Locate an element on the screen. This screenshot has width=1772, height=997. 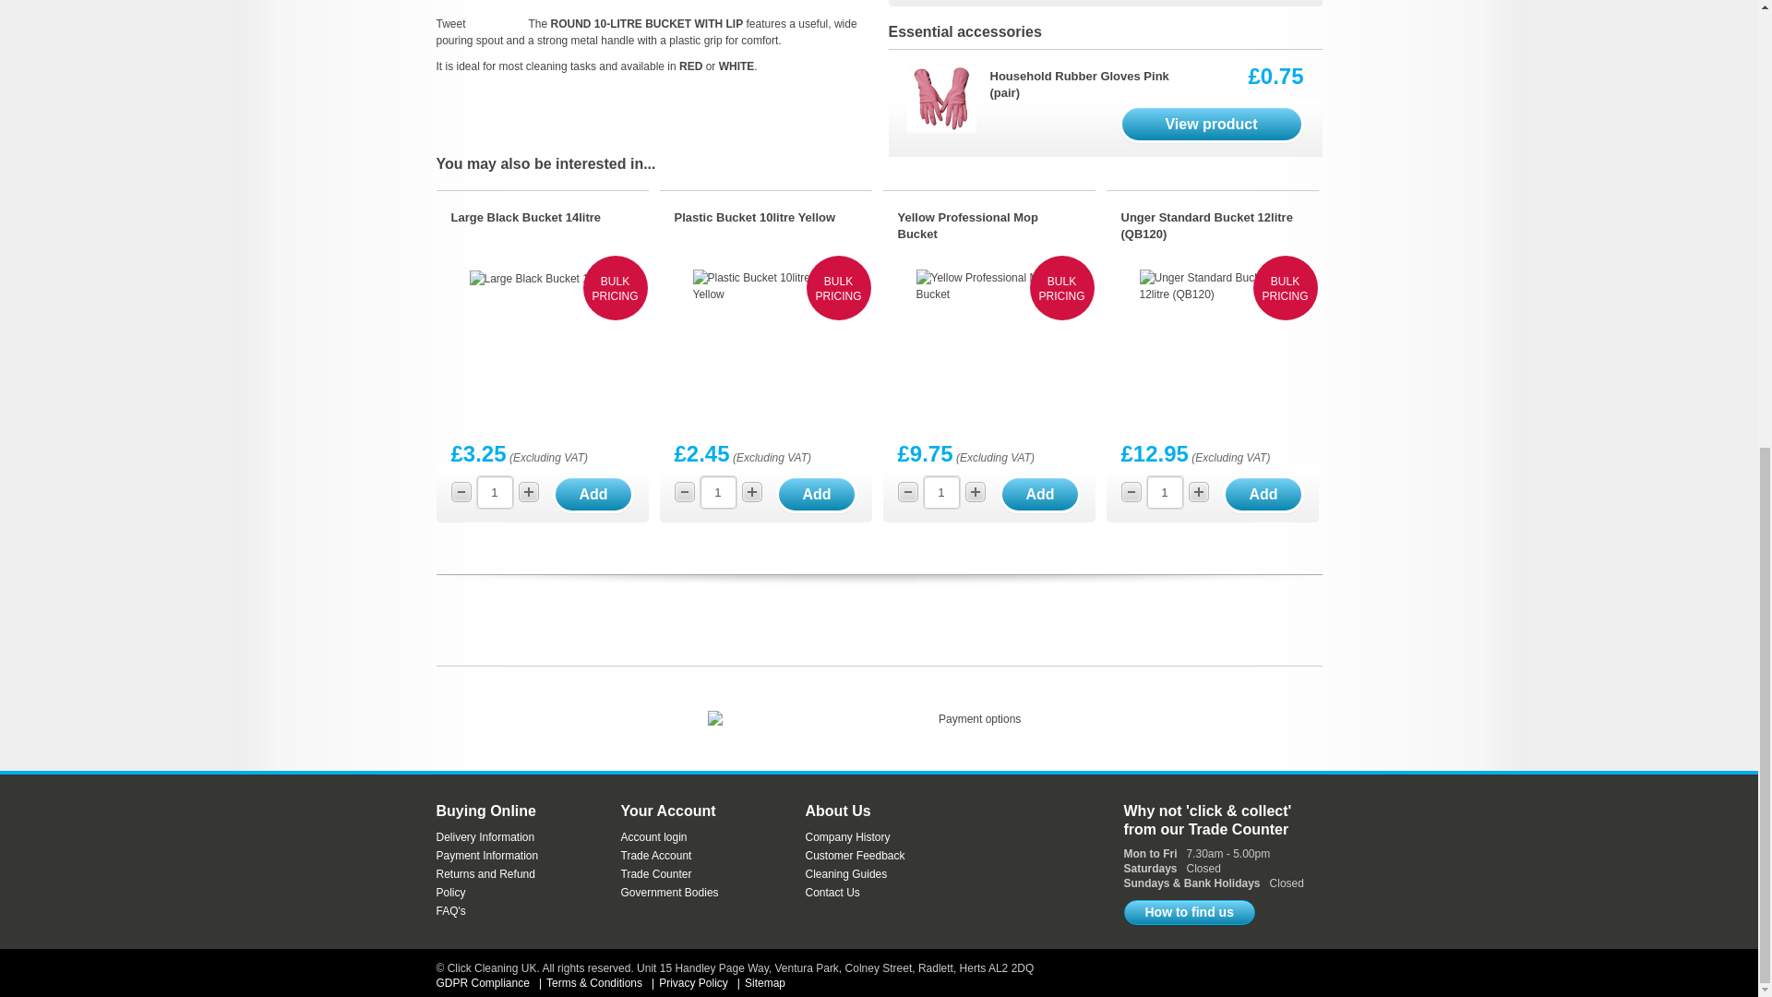
eCommerce web design is located at coordinates (1290, 971).